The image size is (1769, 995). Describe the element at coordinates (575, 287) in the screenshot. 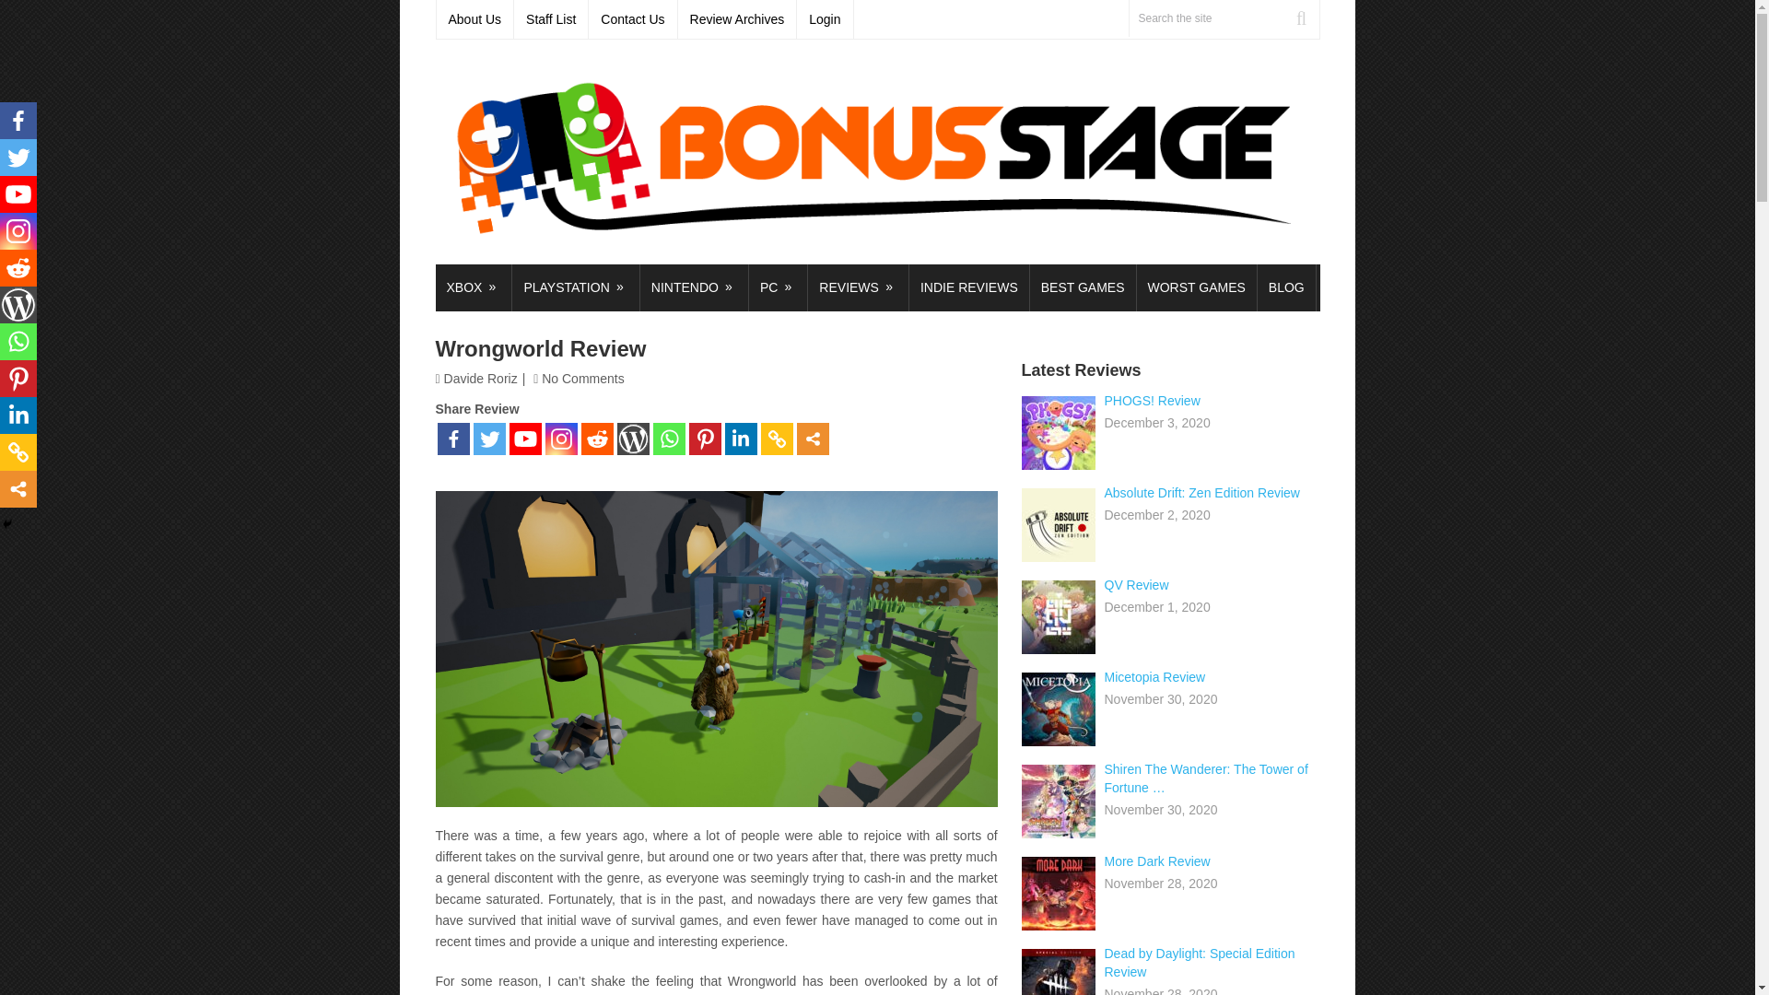

I see `PLAYSTATION` at that location.